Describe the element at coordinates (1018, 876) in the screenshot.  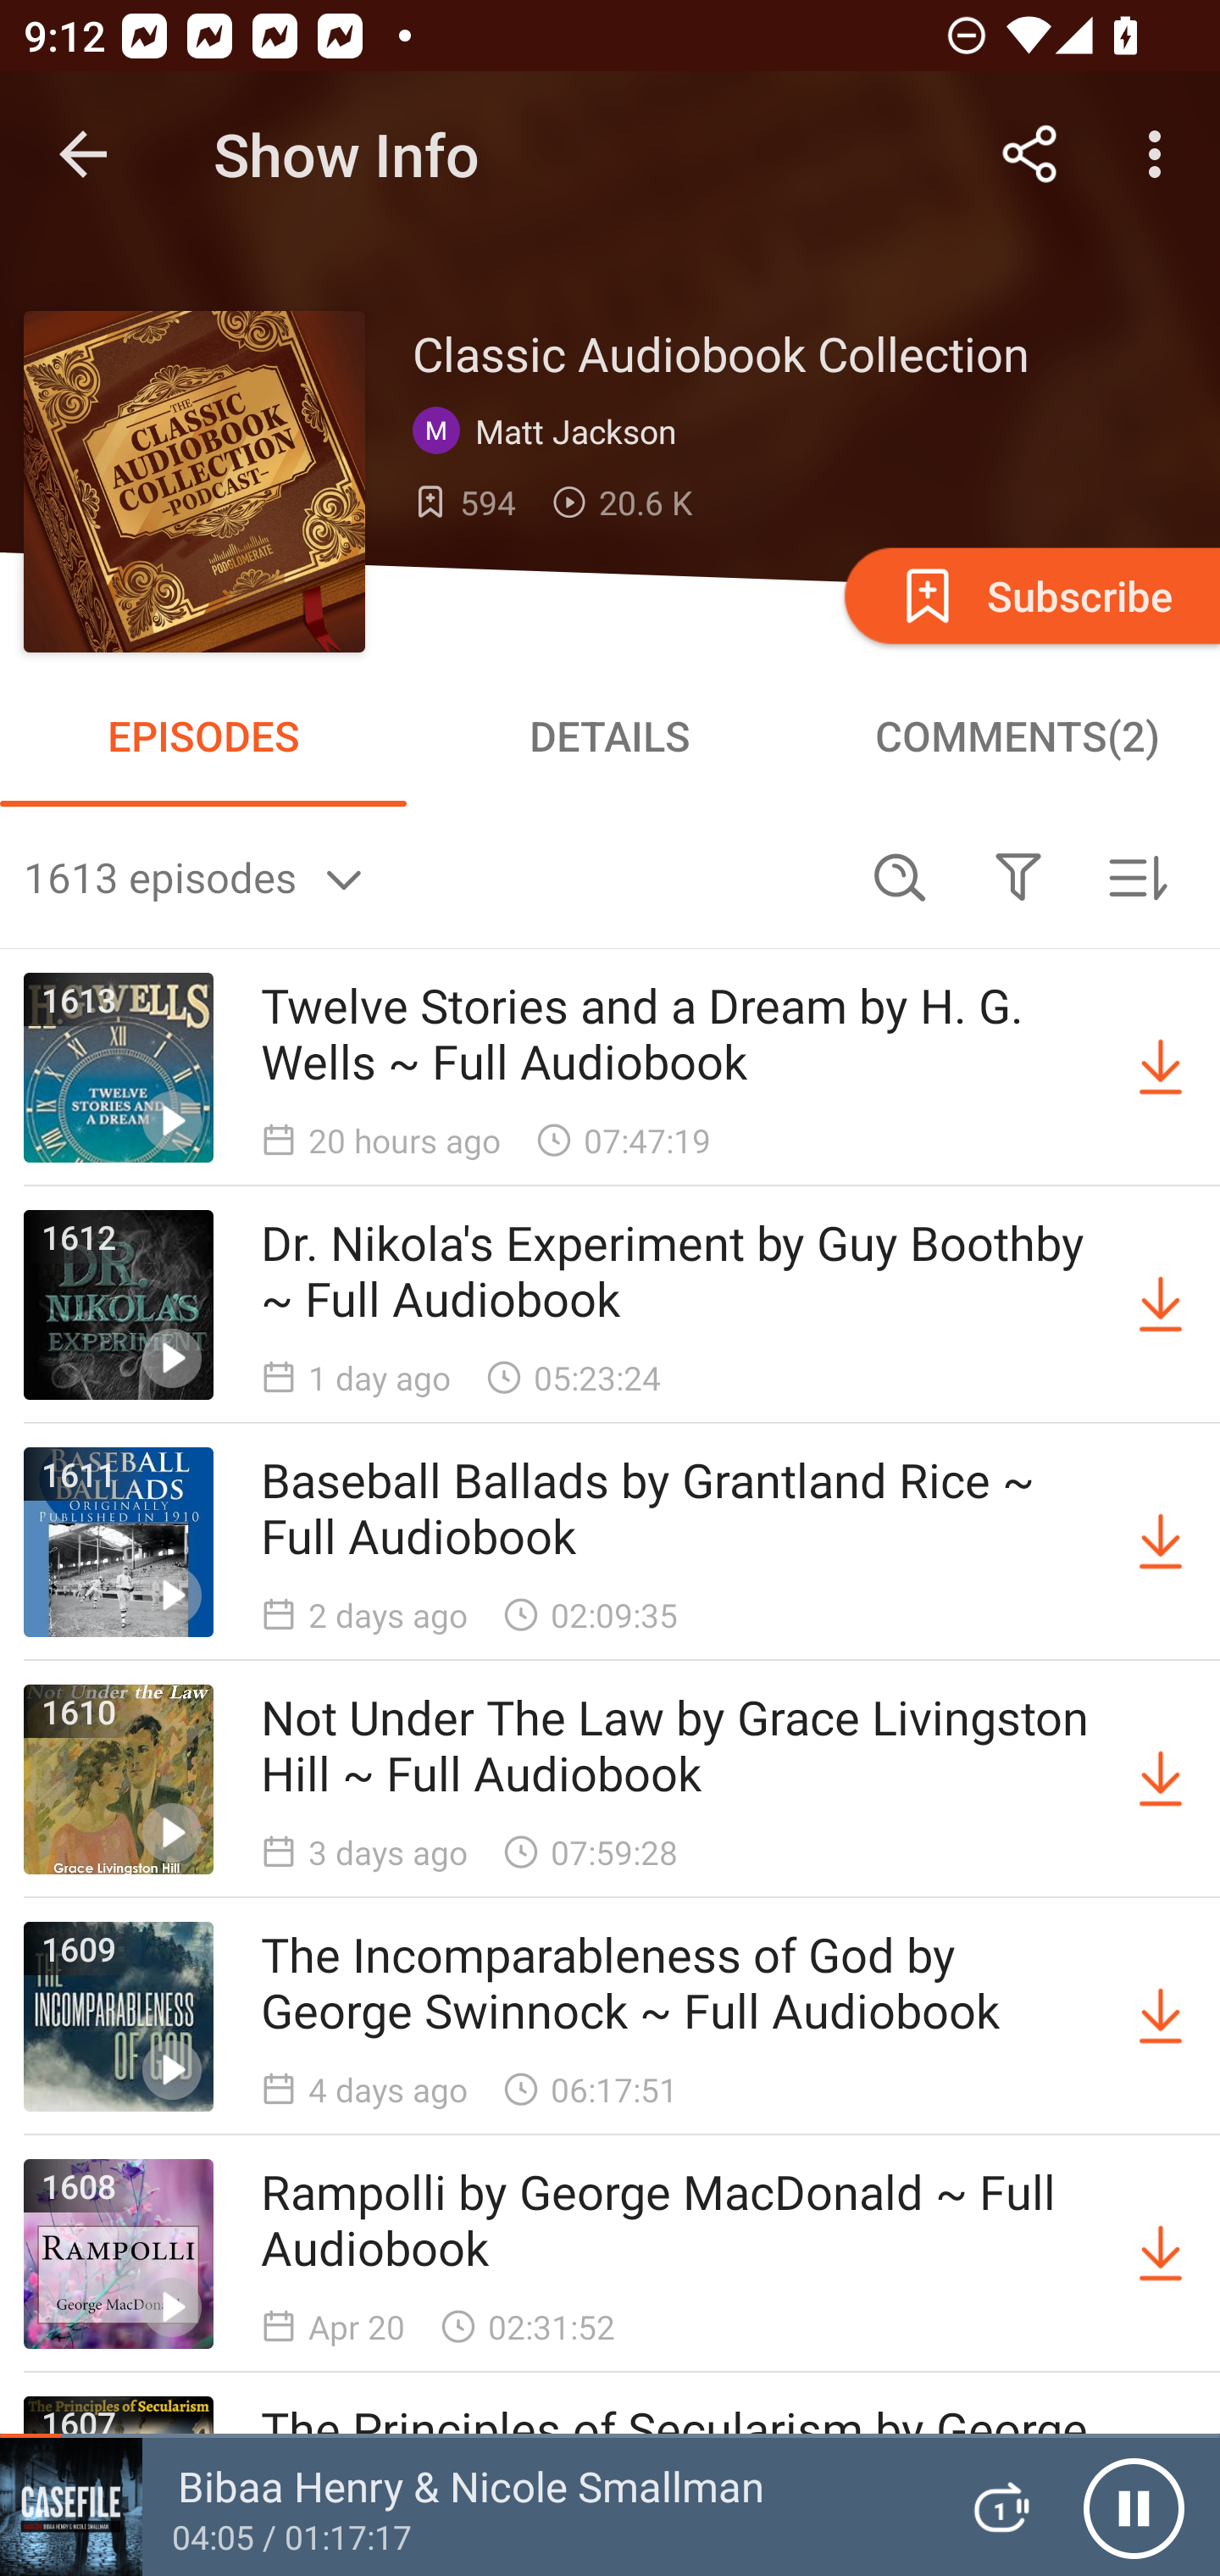
I see `` at that location.